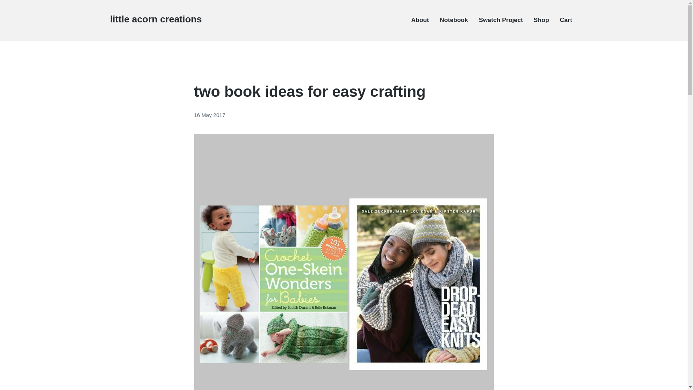  What do you see at coordinates (541, 20) in the screenshot?
I see `Shop` at bounding box center [541, 20].